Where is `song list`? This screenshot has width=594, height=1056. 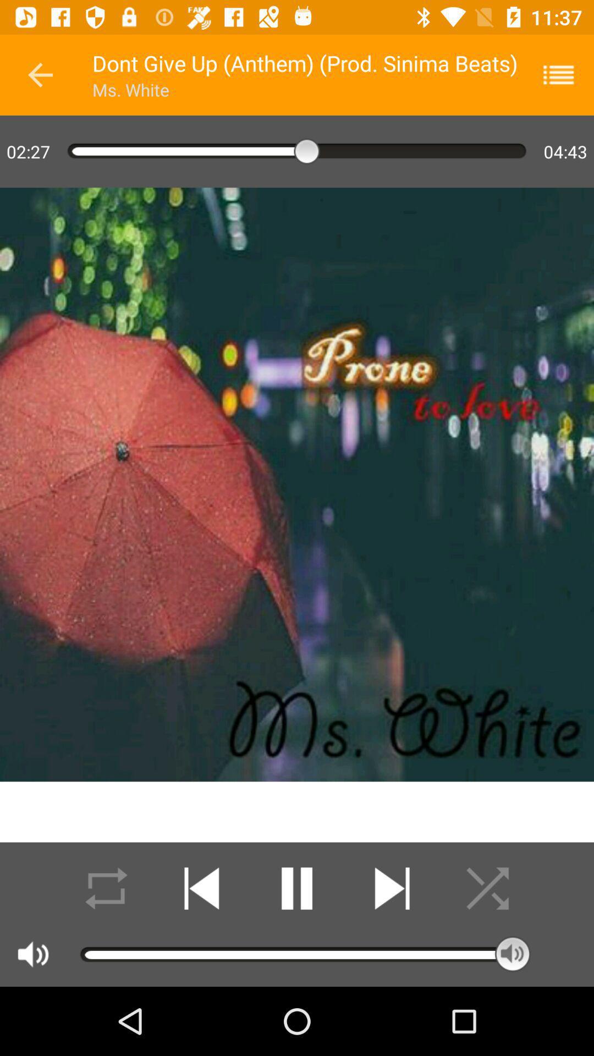
song list is located at coordinates (565, 75).